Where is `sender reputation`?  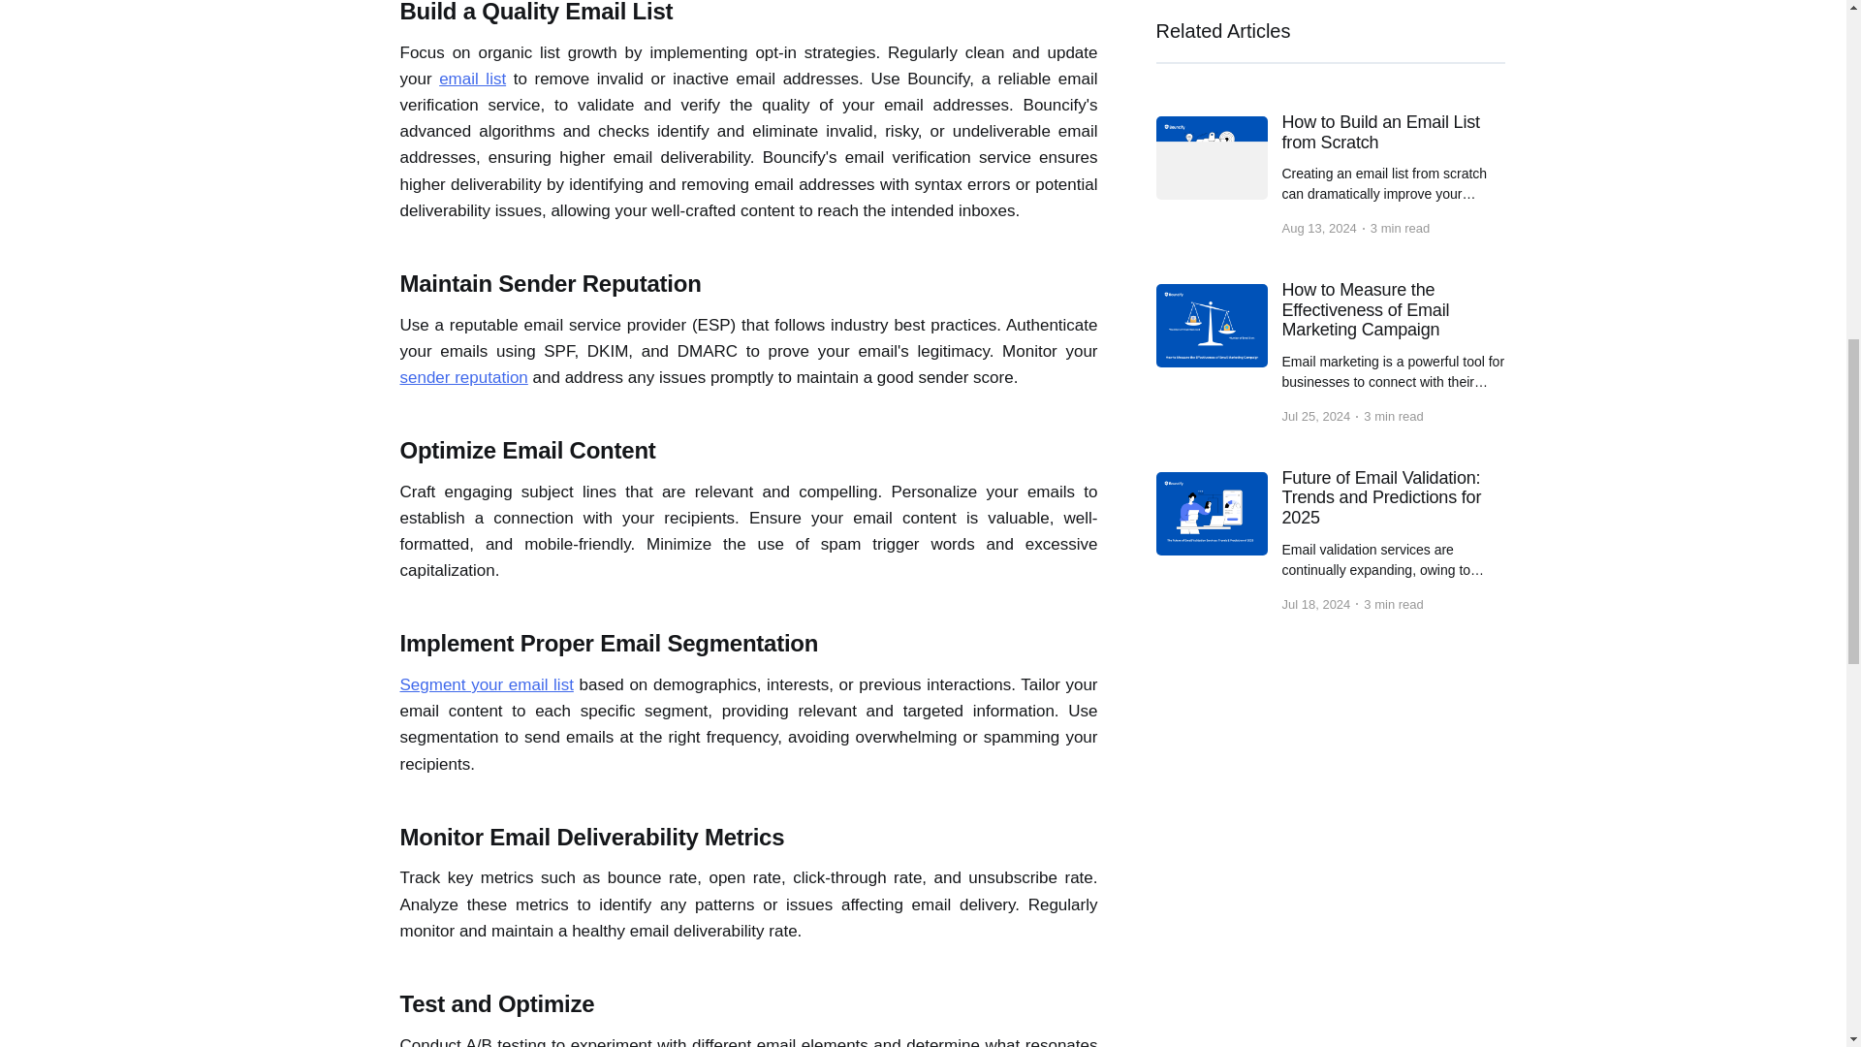
sender reputation is located at coordinates (463, 377).